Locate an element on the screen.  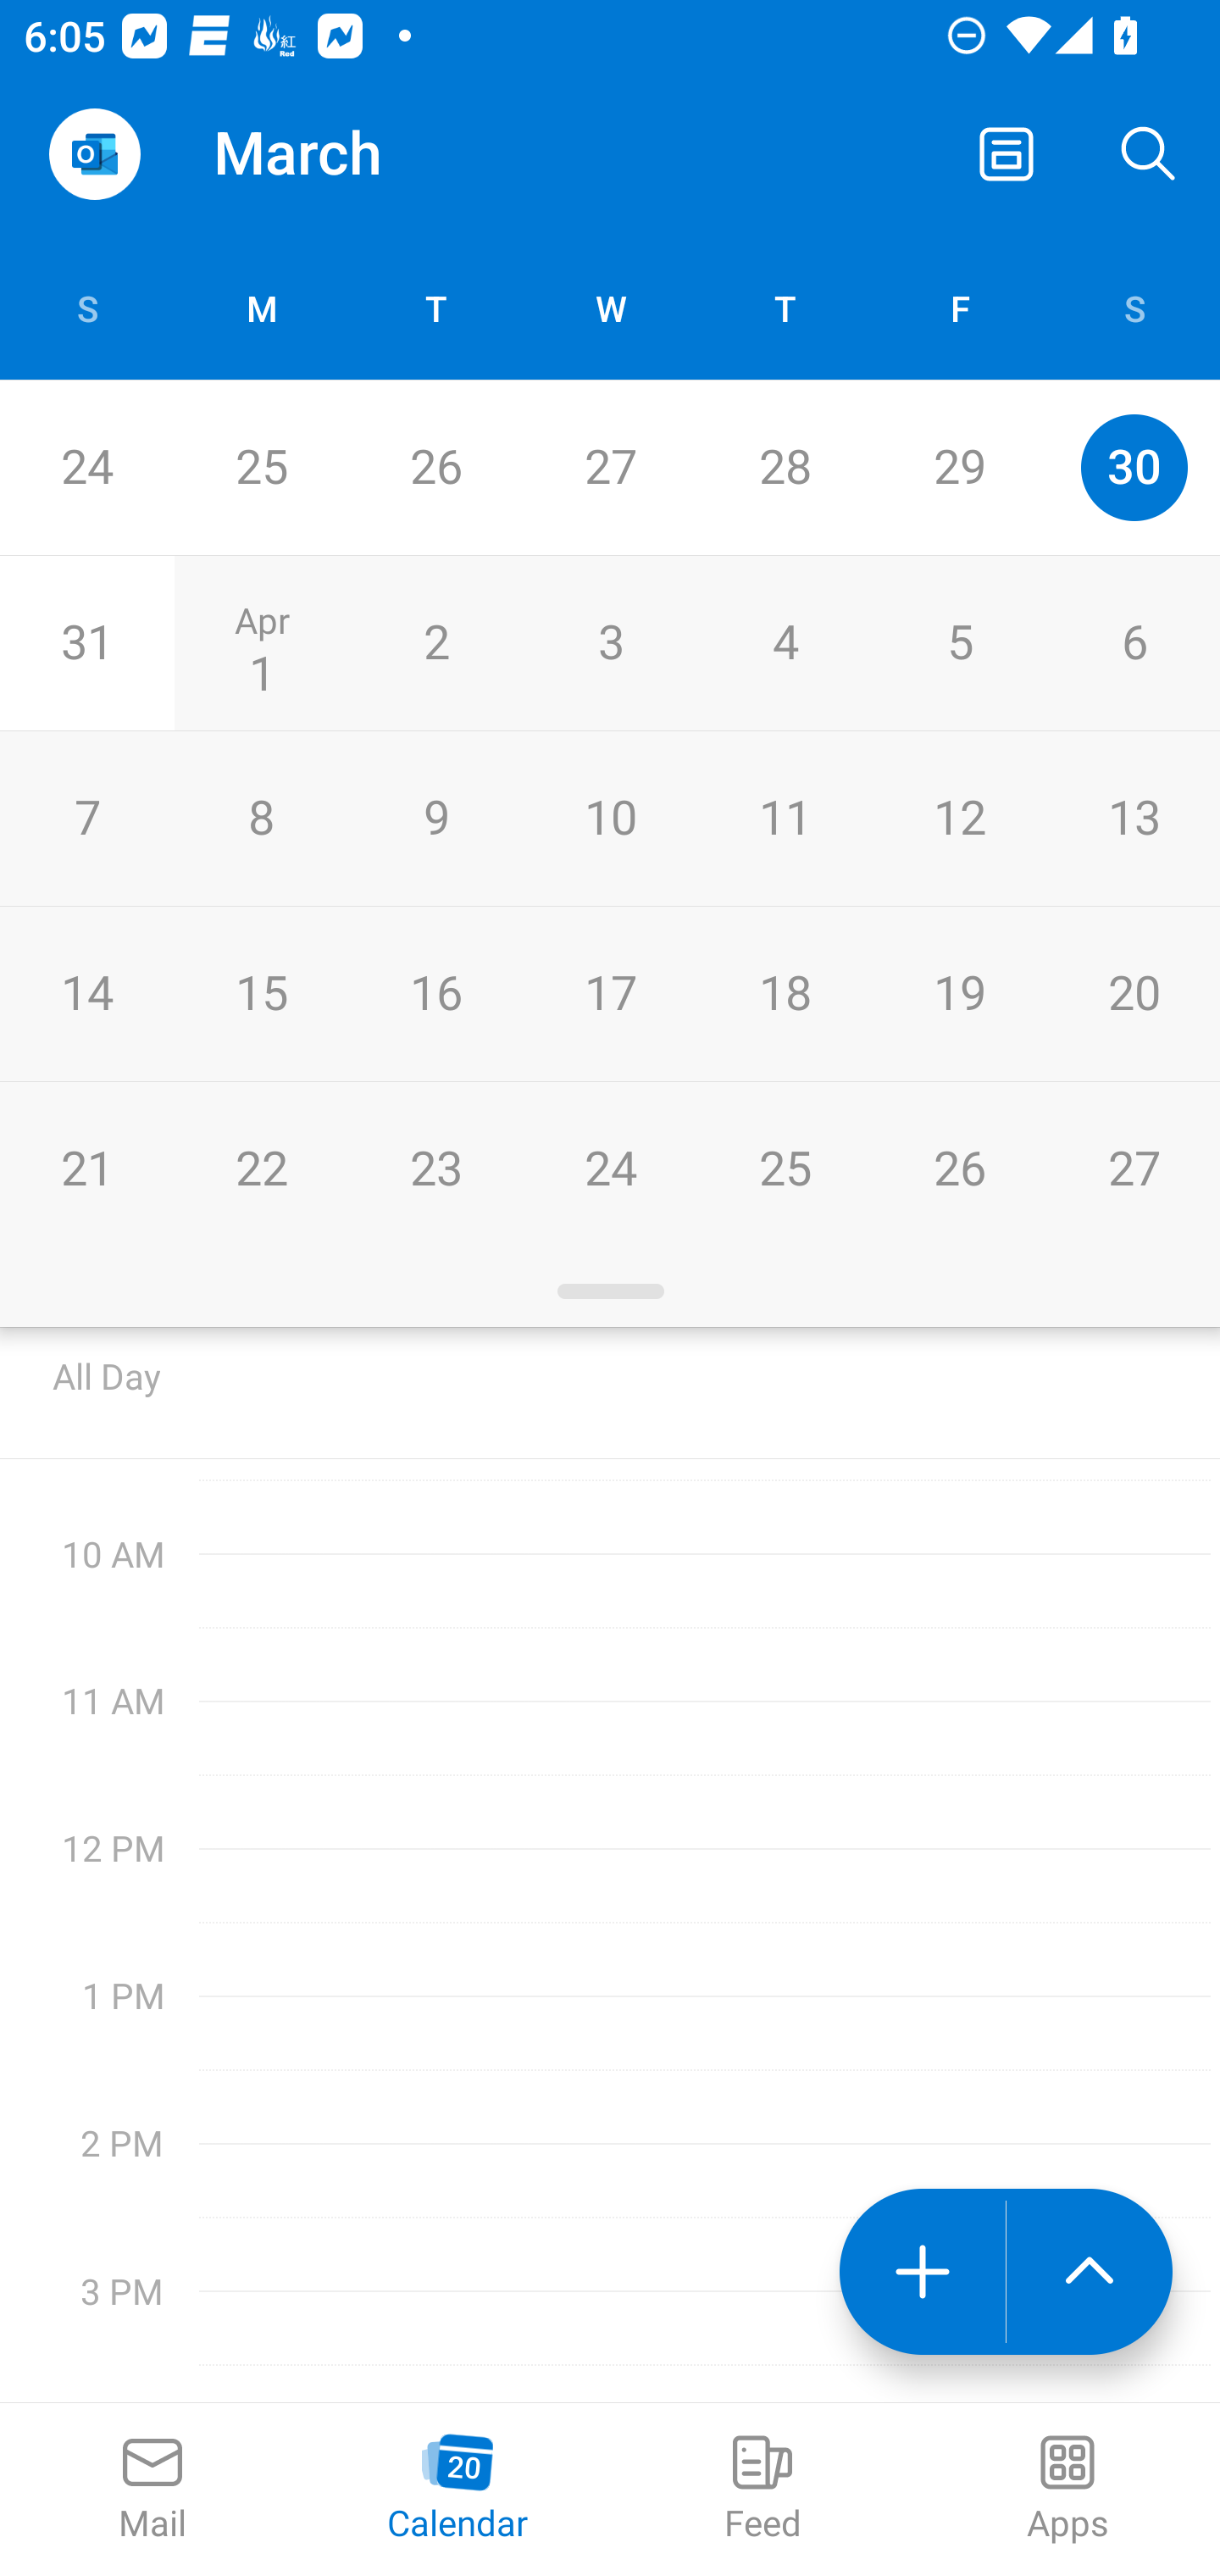
30 Saturday, March 30, Selected is located at coordinates (1134, 467).